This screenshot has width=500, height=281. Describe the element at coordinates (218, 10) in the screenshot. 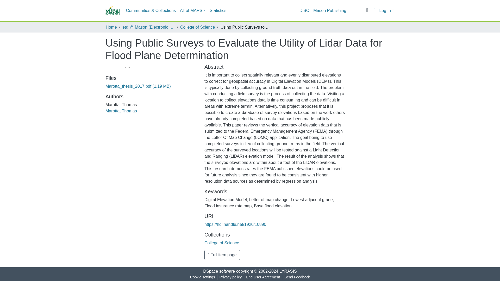

I see `Statistics` at that location.